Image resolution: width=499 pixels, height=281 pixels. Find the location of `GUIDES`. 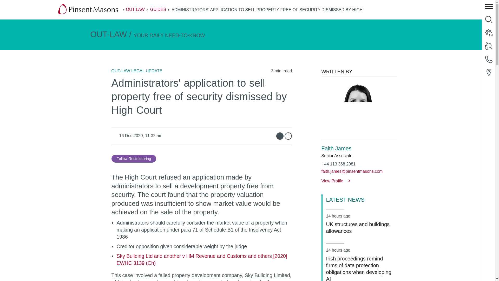

GUIDES is located at coordinates (158, 9).